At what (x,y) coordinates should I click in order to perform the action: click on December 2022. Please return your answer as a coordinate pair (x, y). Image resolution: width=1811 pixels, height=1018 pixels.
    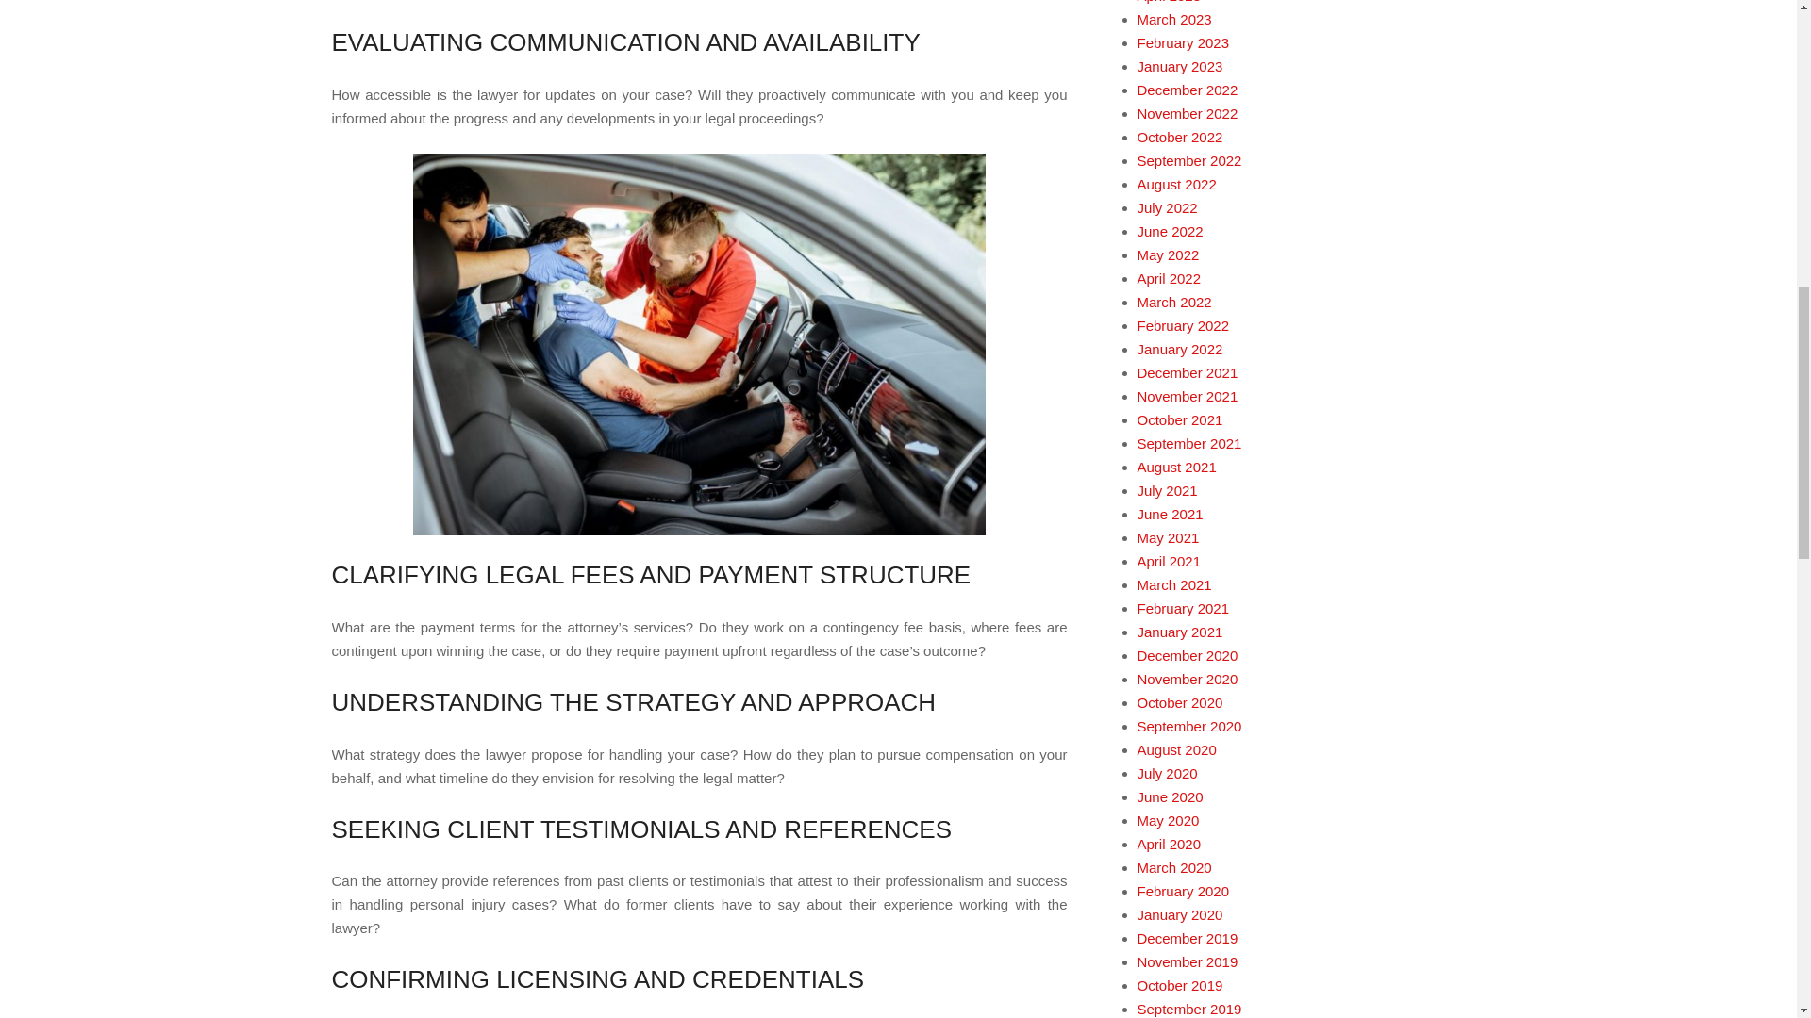
    Looking at the image, I should click on (1188, 90).